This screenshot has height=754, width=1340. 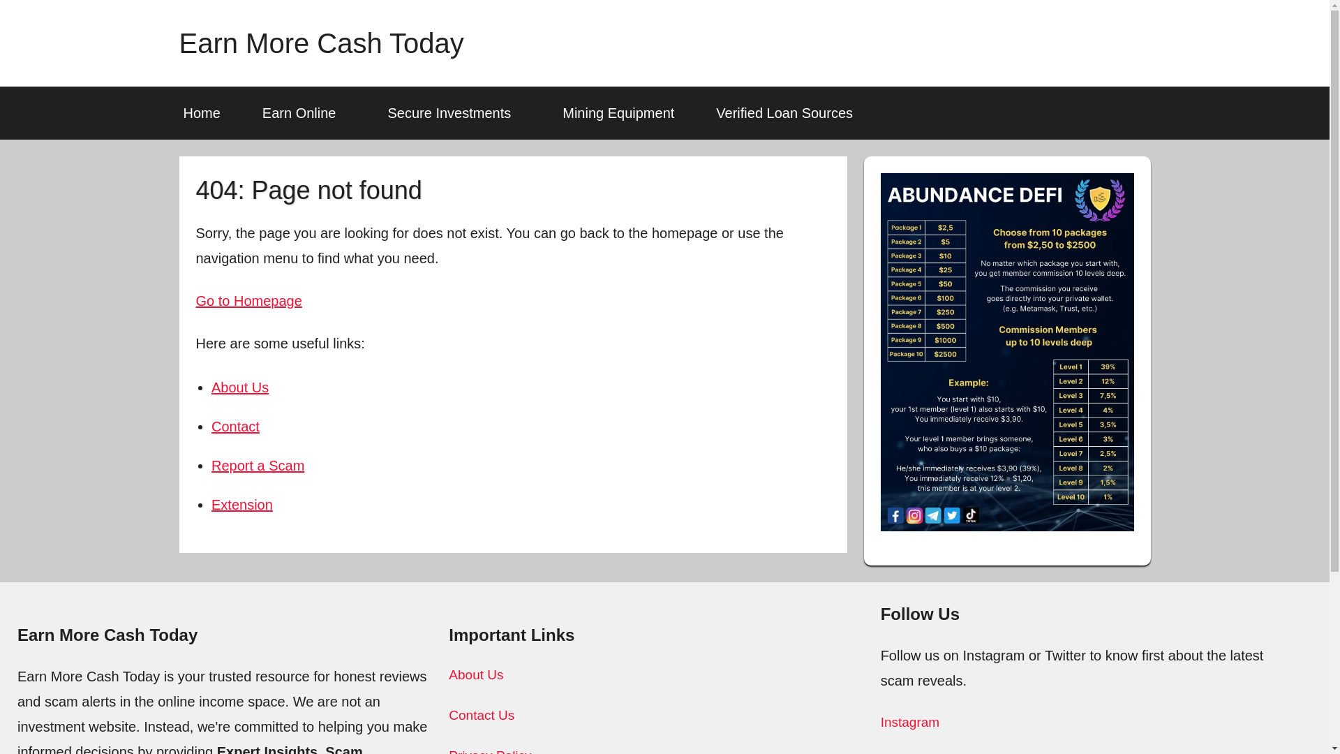 What do you see at coordinates (784, 113) in the screenshot?
I see `Verified Loan Sources` at bounding box center [784, 113].